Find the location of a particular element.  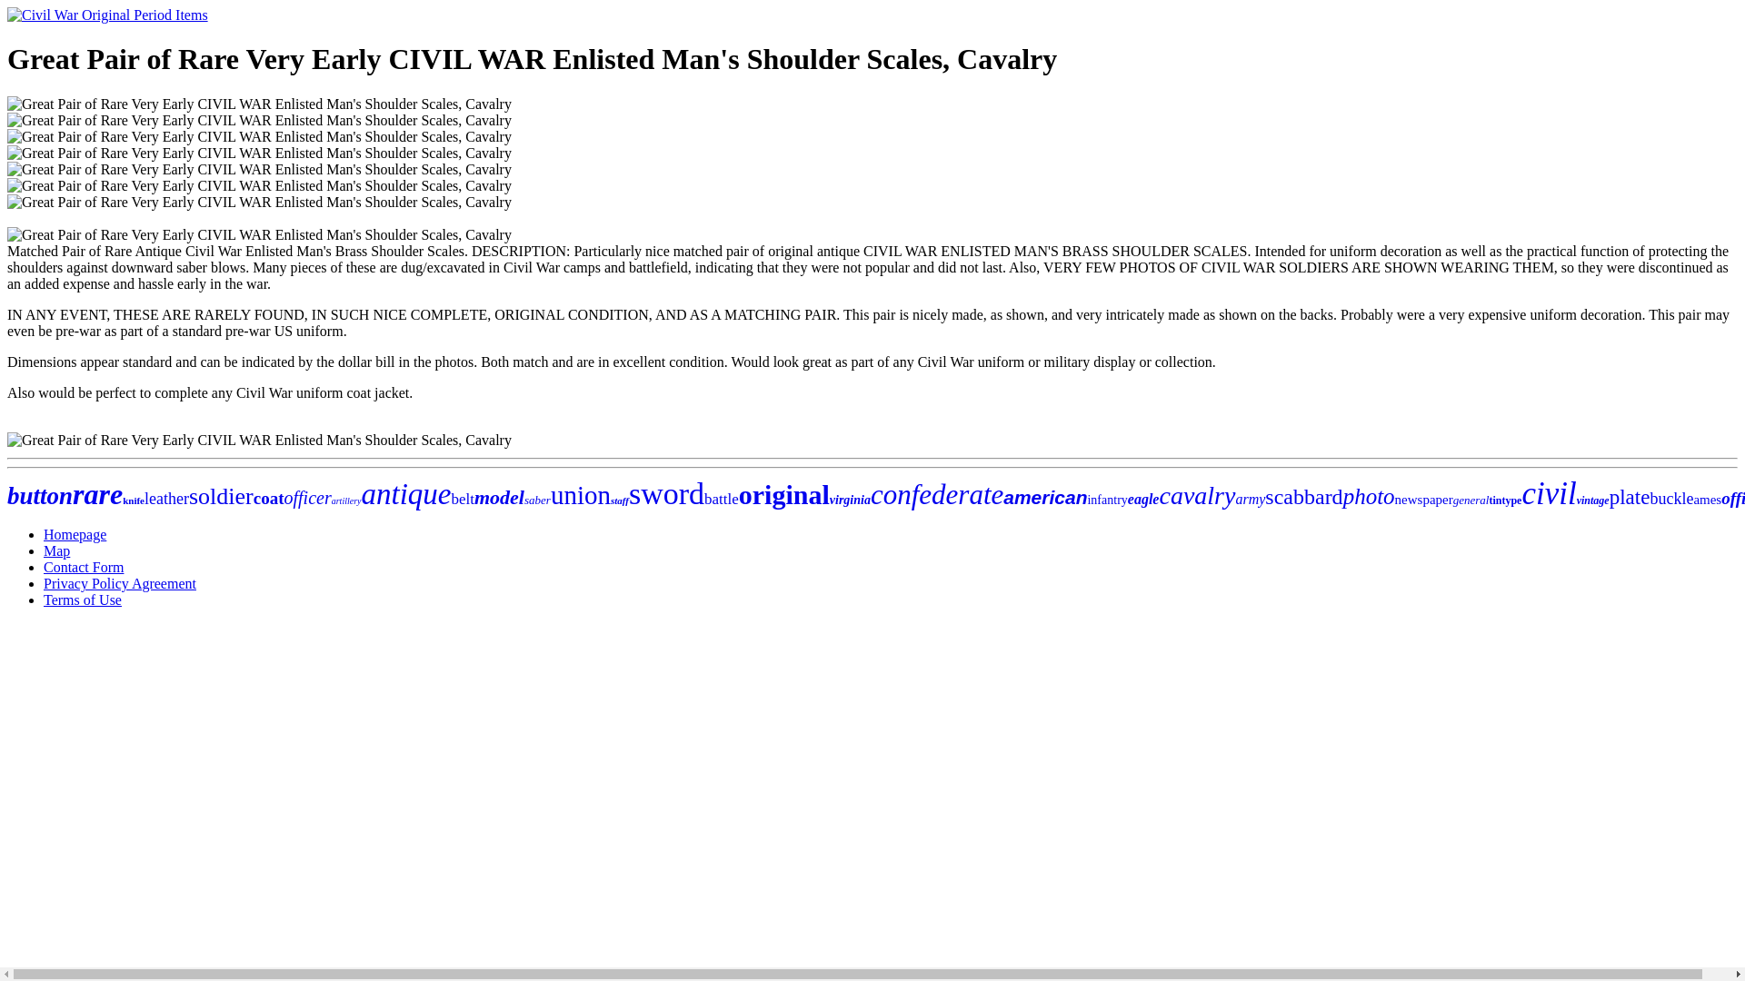

newspaper is located at coordinates (1423, 500).